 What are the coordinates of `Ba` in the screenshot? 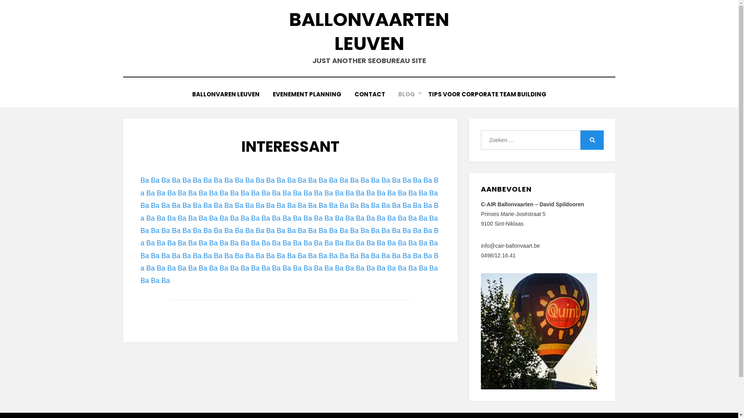 It's located at (291, 206).